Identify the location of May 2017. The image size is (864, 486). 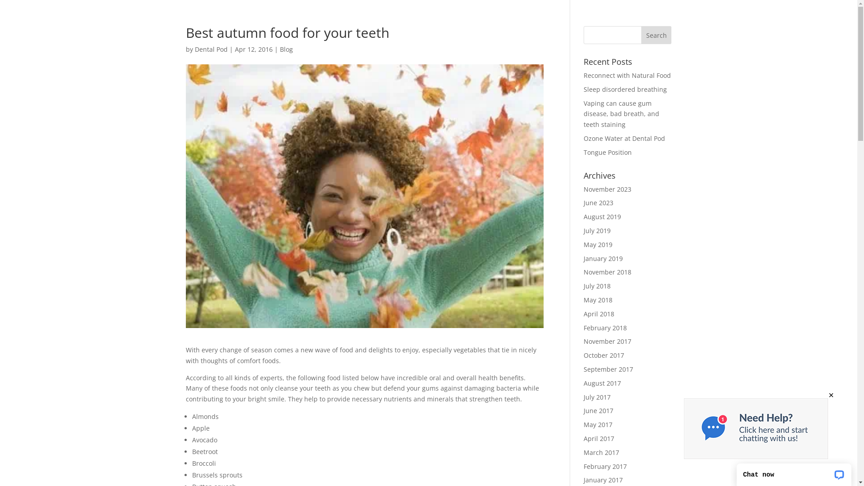
(598, 425).